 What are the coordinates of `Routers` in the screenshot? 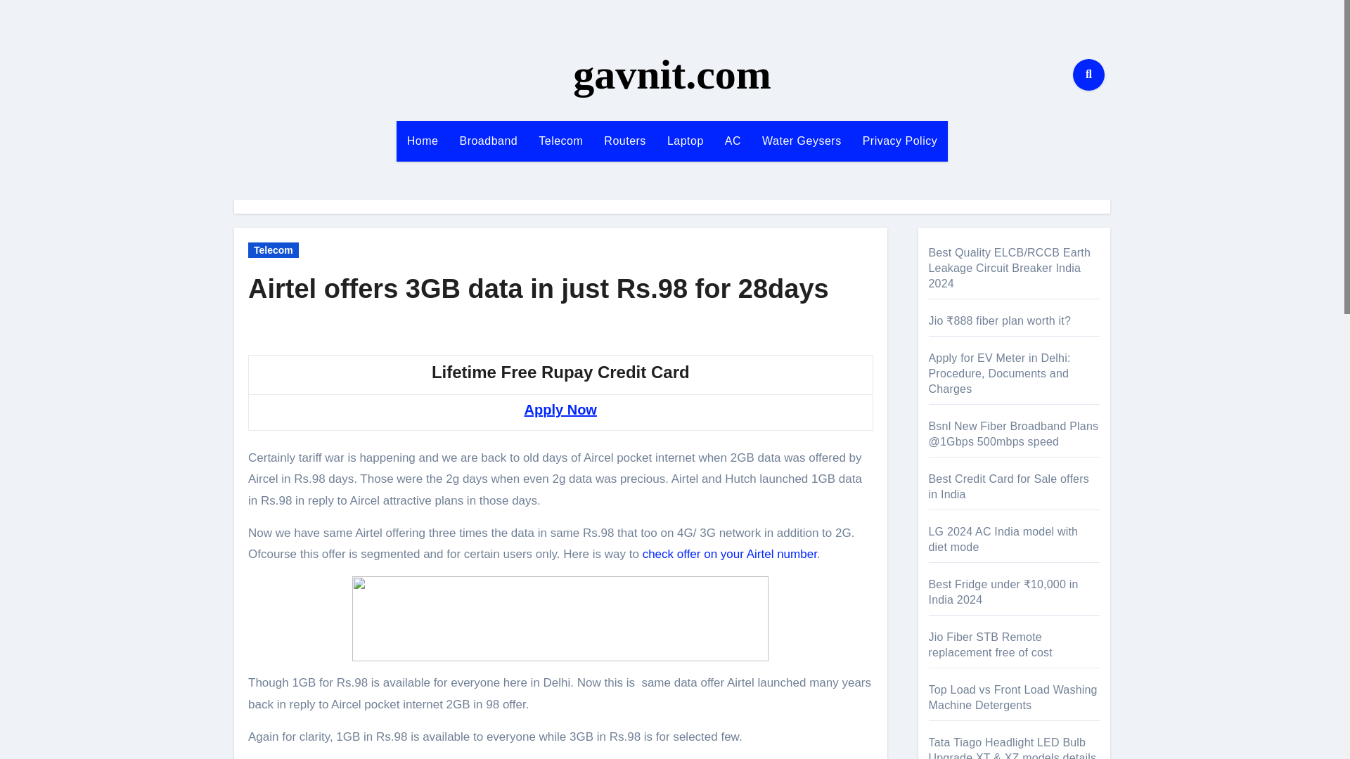 It's located at (624, 141).